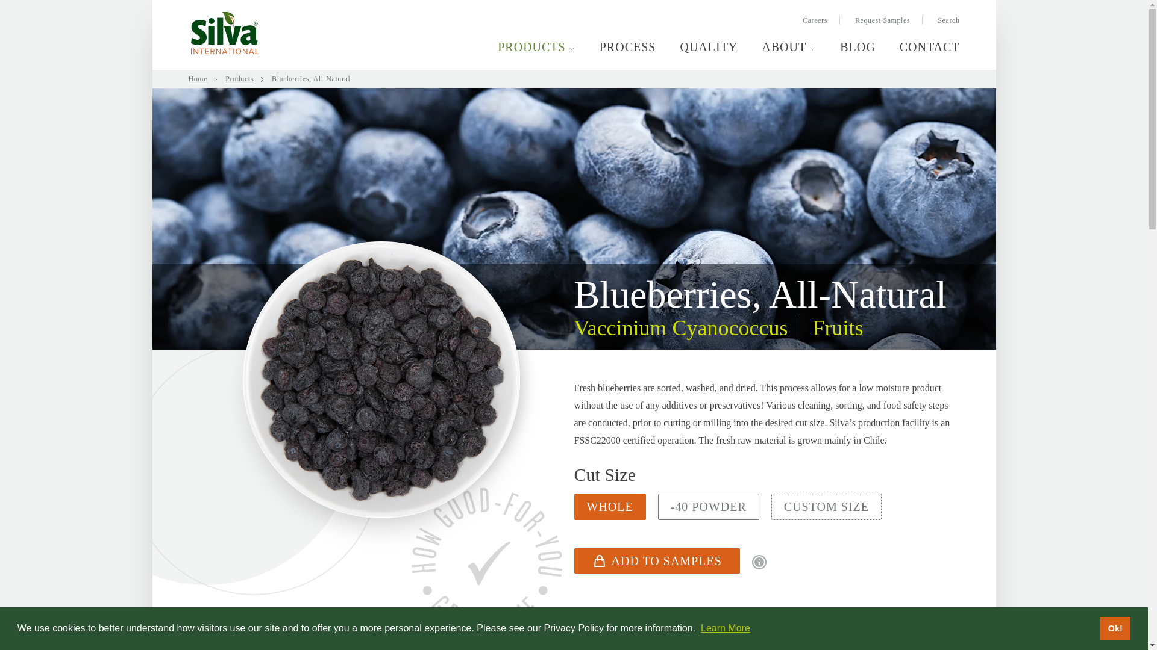 Image resolution: width=1157 pixels, height=650 pixels. Describe the element at coordinates (726, 627) in the screenshot. I see `Learn More` at that location.